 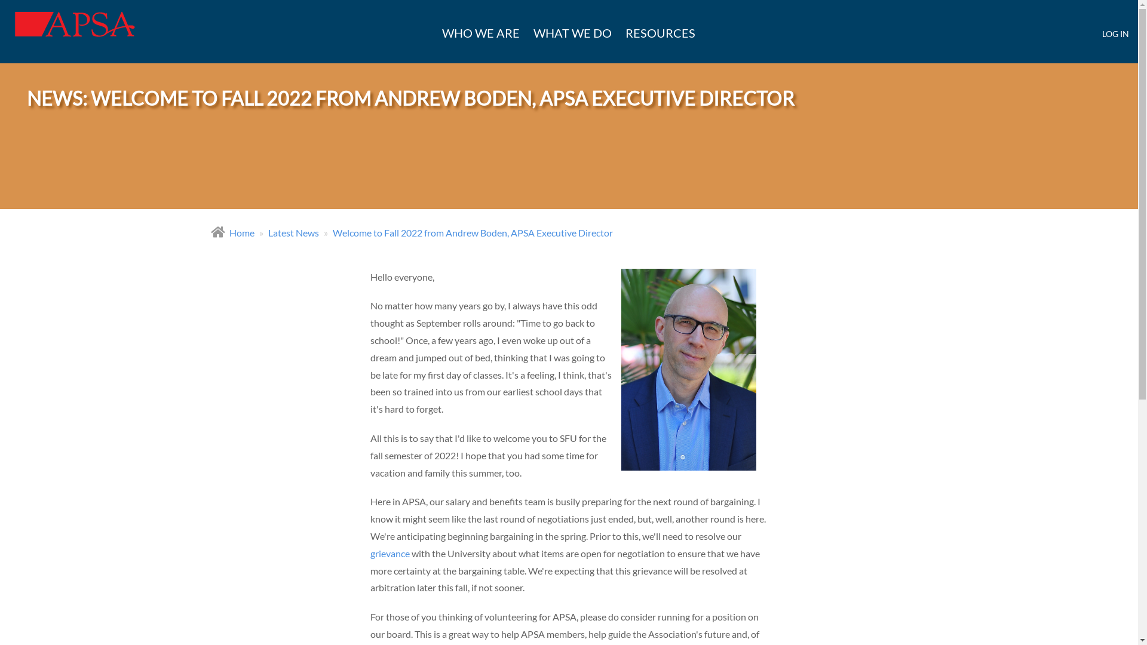 What do you see at coordinates (293, 233) in the screenshot?
I see `Latest News` at bounding box center [293, 233].